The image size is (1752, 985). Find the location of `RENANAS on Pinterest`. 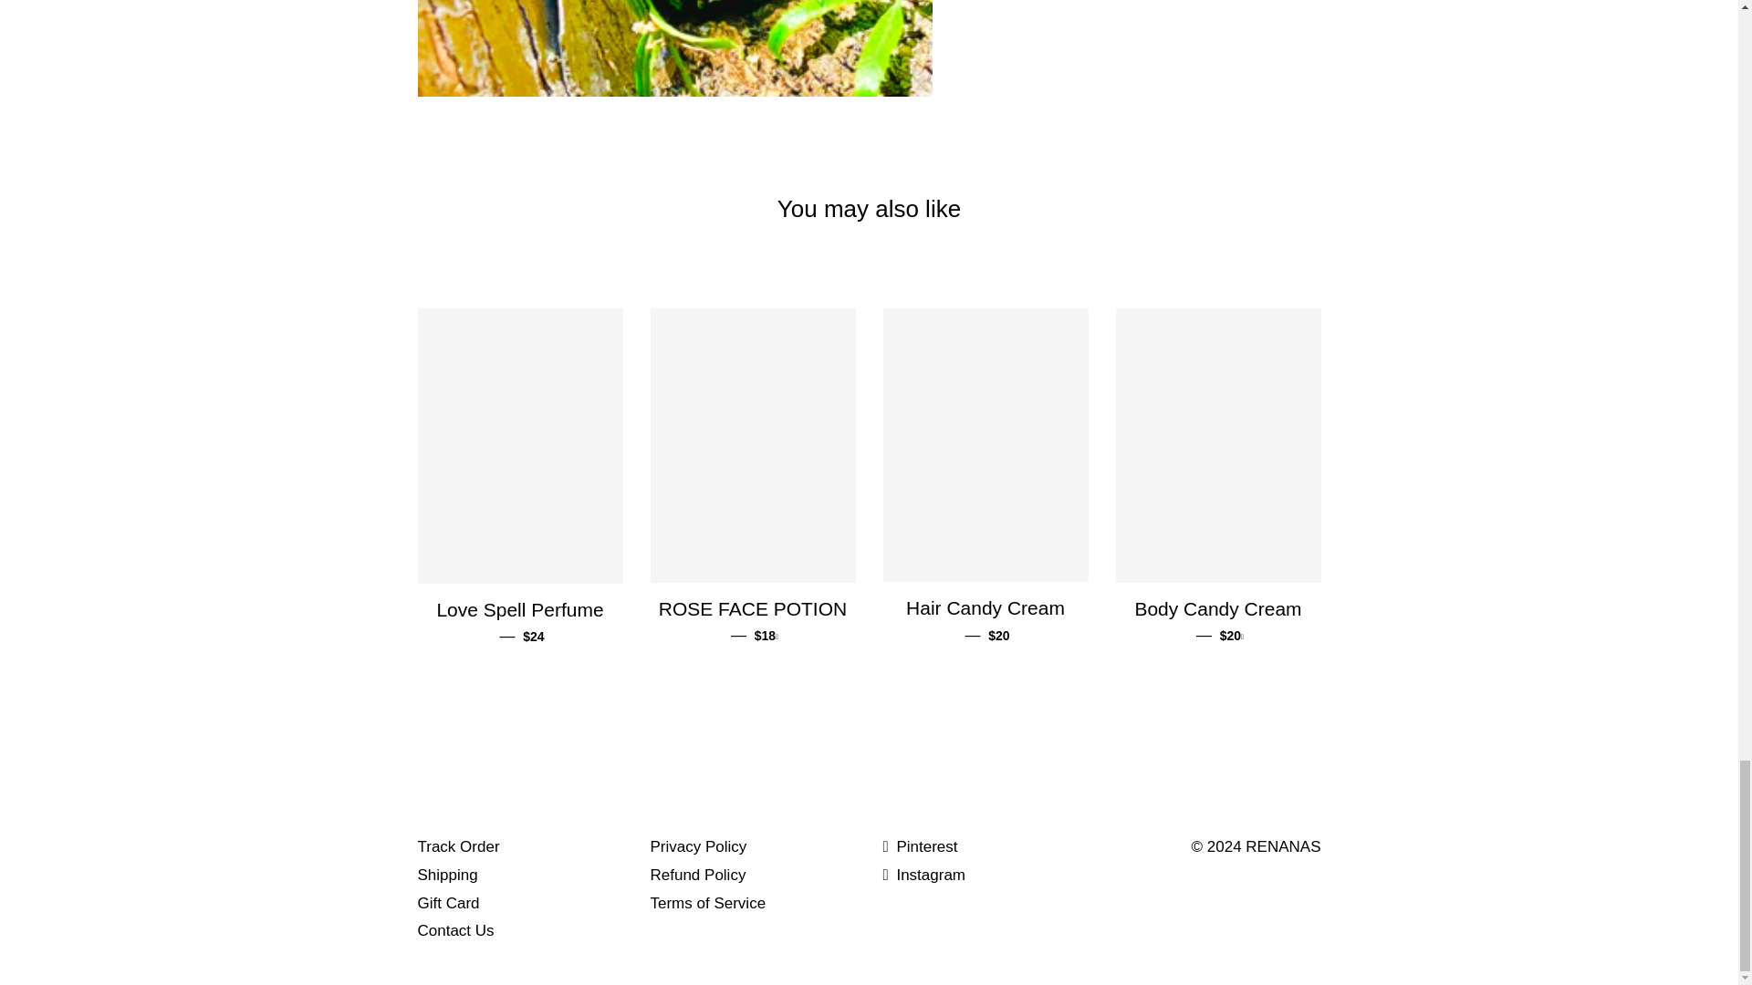

RENANAS on Pinterest is located at coordinates (920, 846).